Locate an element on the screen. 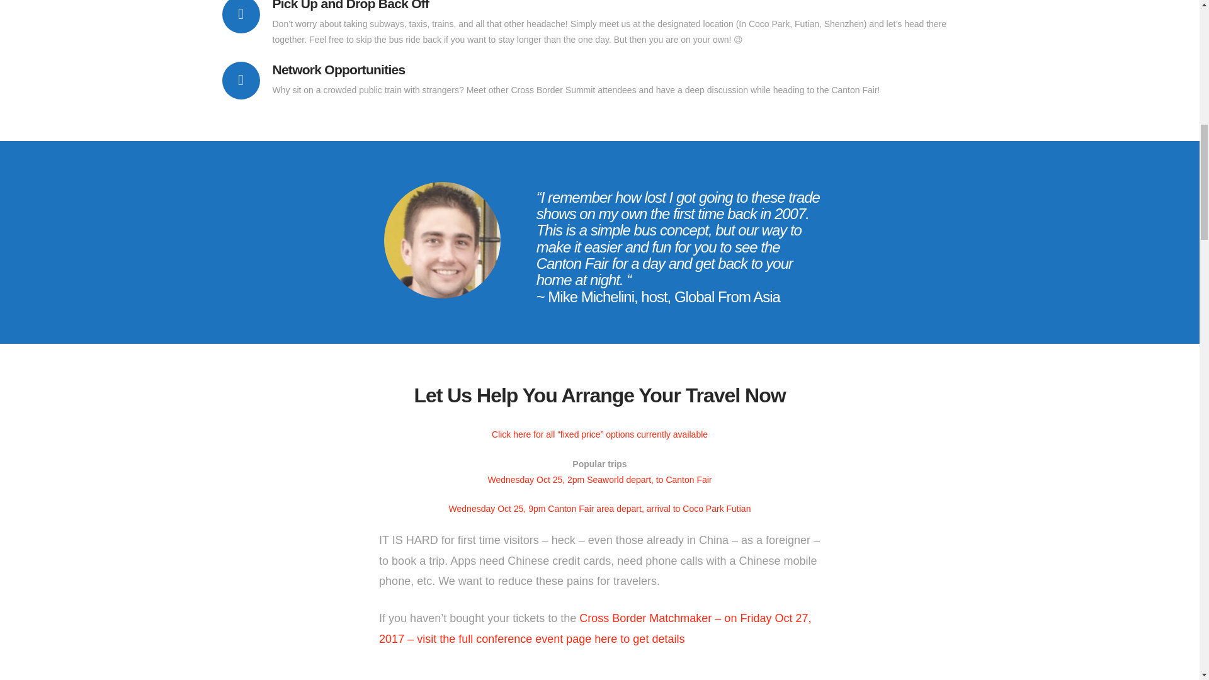 The width and height of the screenshot is (1209, 680). Wednesday Oct 25, 2pm Seaworld depart, to Canton Fair is located at coordinates (599, 480).